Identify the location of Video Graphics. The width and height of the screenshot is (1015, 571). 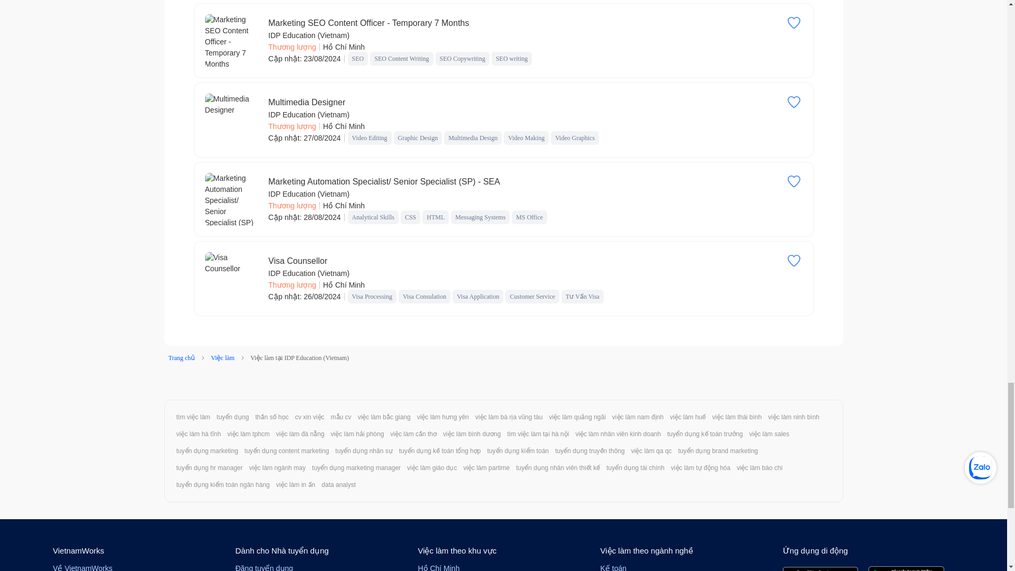
(575, 137).